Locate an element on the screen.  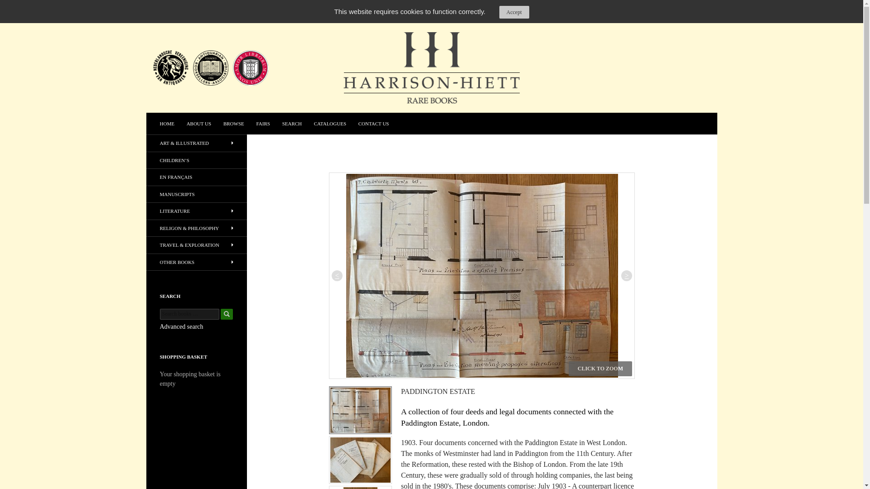
Previous image is located at coordinates (337, 276).